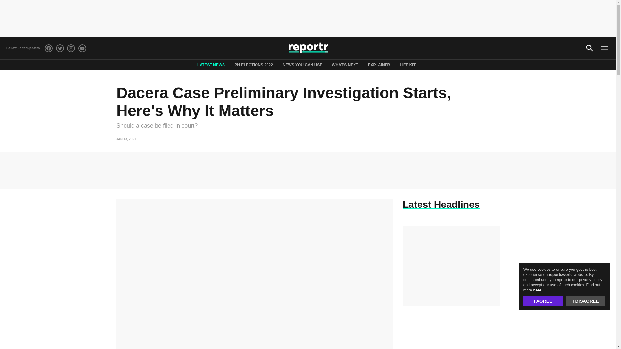 The width and height of the screenshot is (621, 349). I want to click on What's Next, so click(345, 65).